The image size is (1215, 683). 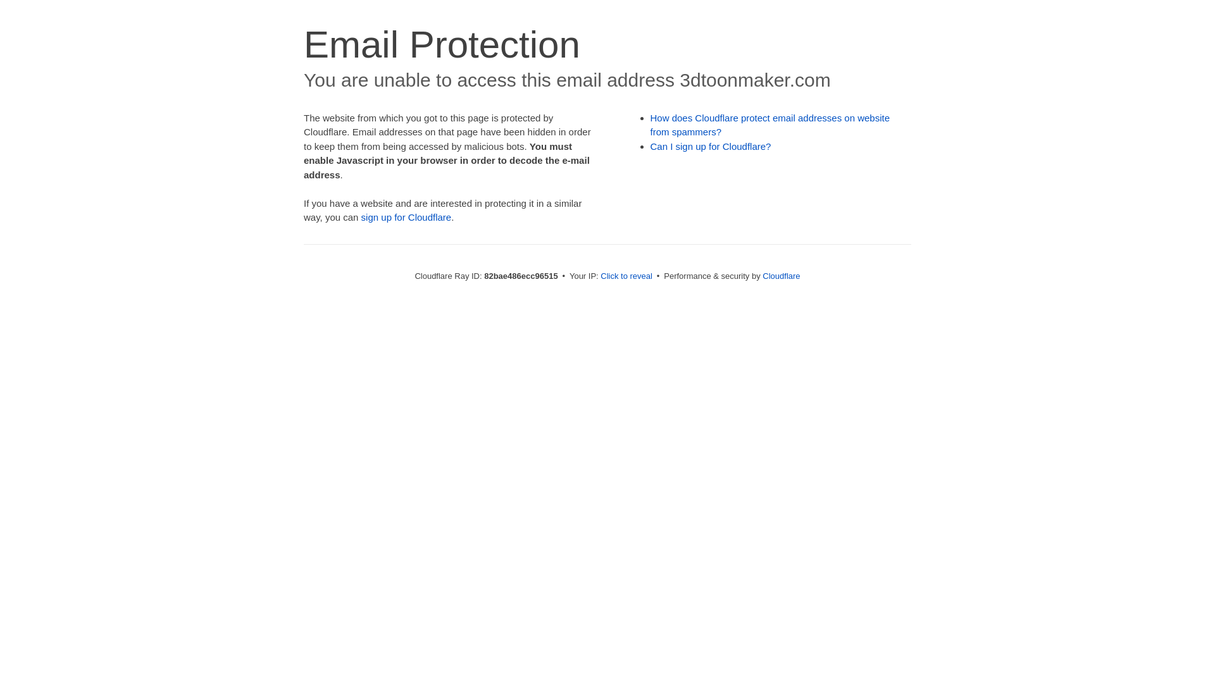 I want to click on Cloudflare, so click(x=781, y=276).